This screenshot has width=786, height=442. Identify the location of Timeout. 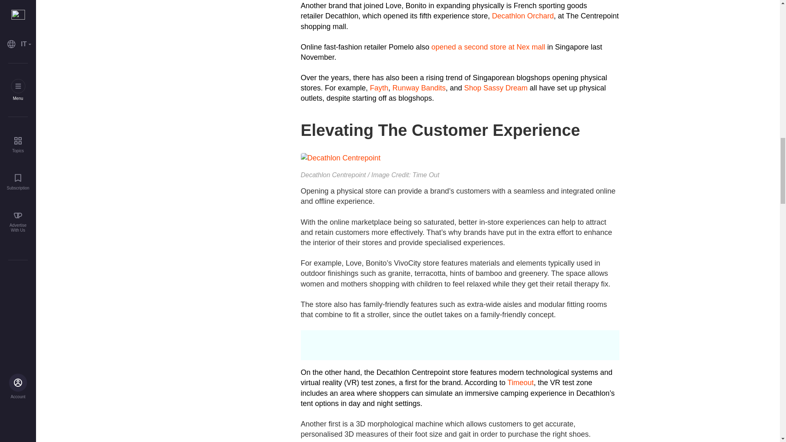
(520, 382).